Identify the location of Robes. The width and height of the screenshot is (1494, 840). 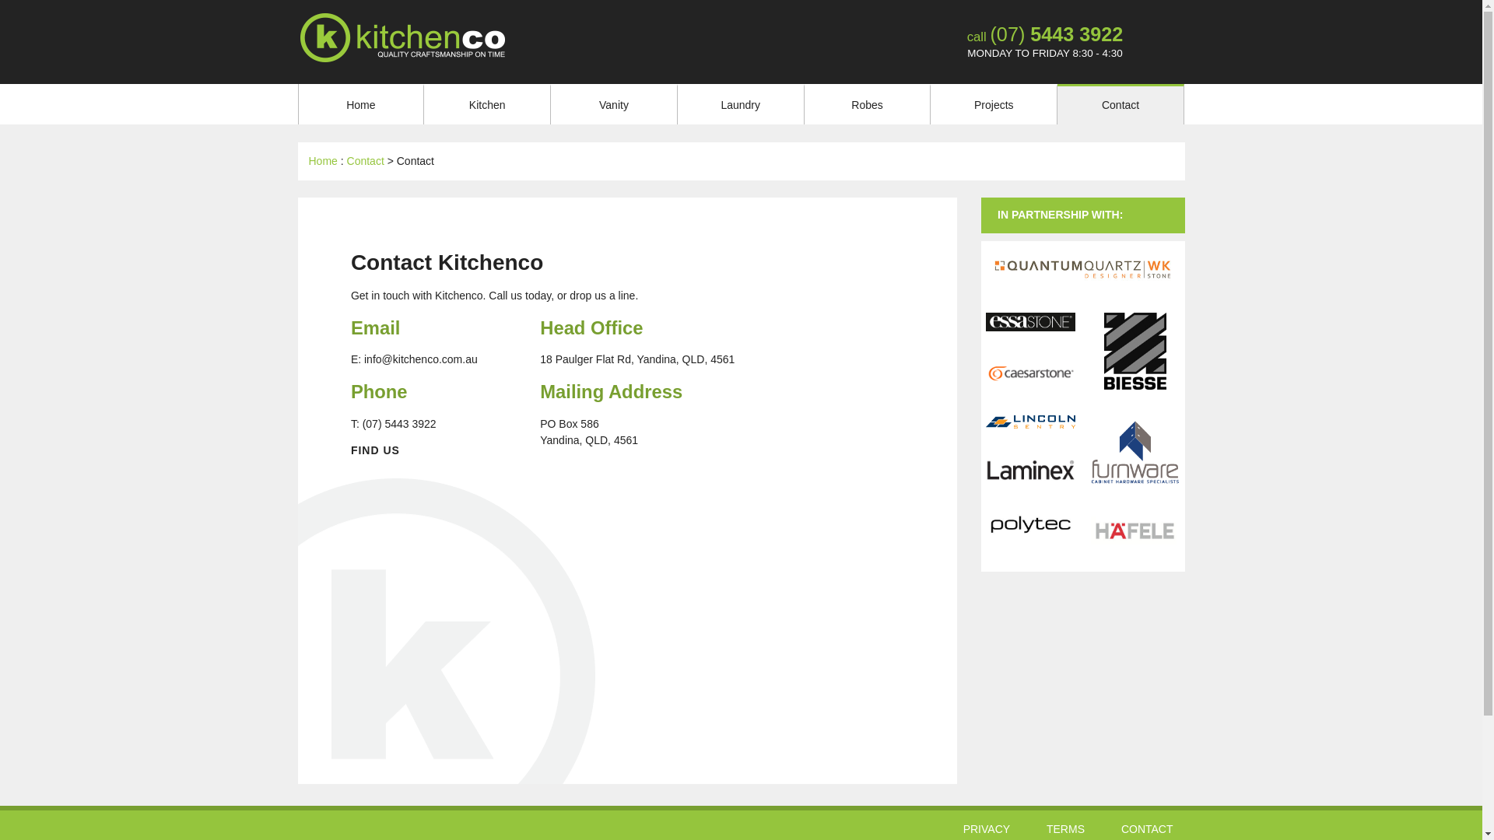
(868, 104).